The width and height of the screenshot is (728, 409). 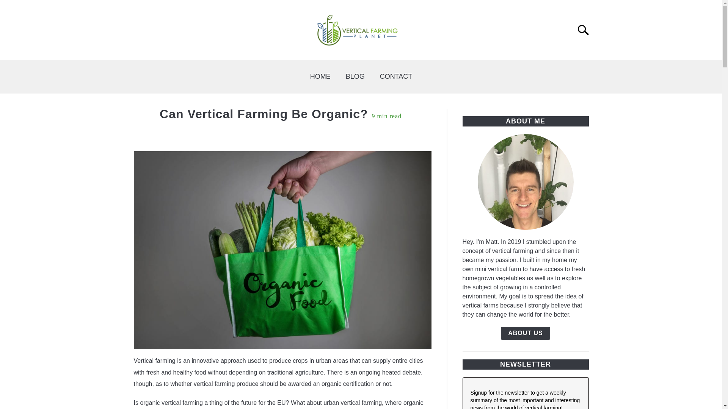 What do you see at coordinates (320, 76) in the screenshot?
I see `HOME` at bounding box center [320, 76].